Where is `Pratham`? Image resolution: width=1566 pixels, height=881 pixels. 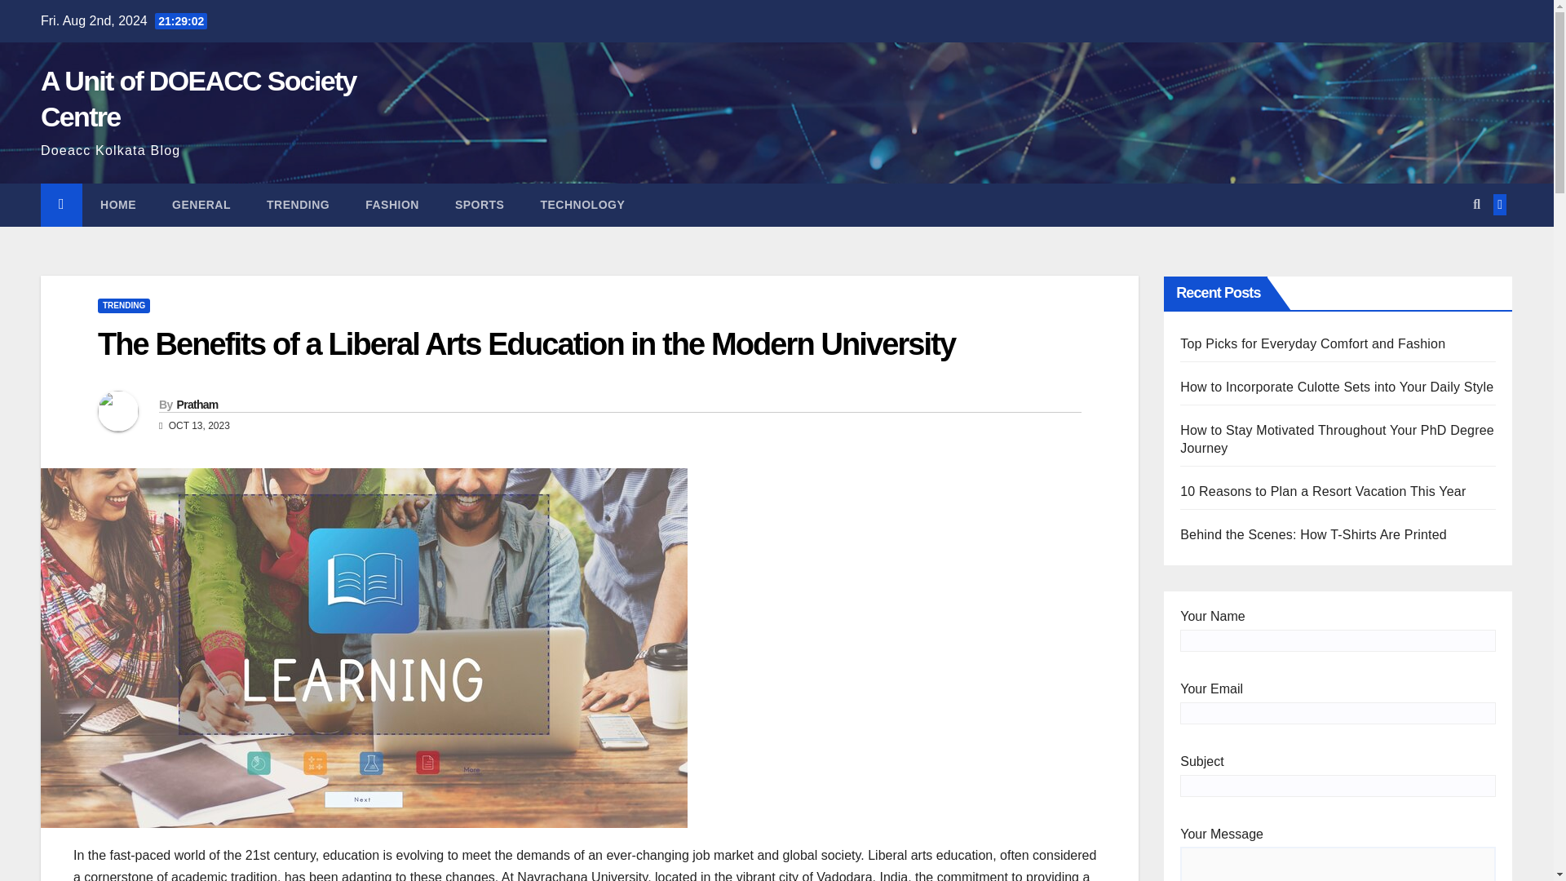
Pratham is located at coordinates (196, 405).